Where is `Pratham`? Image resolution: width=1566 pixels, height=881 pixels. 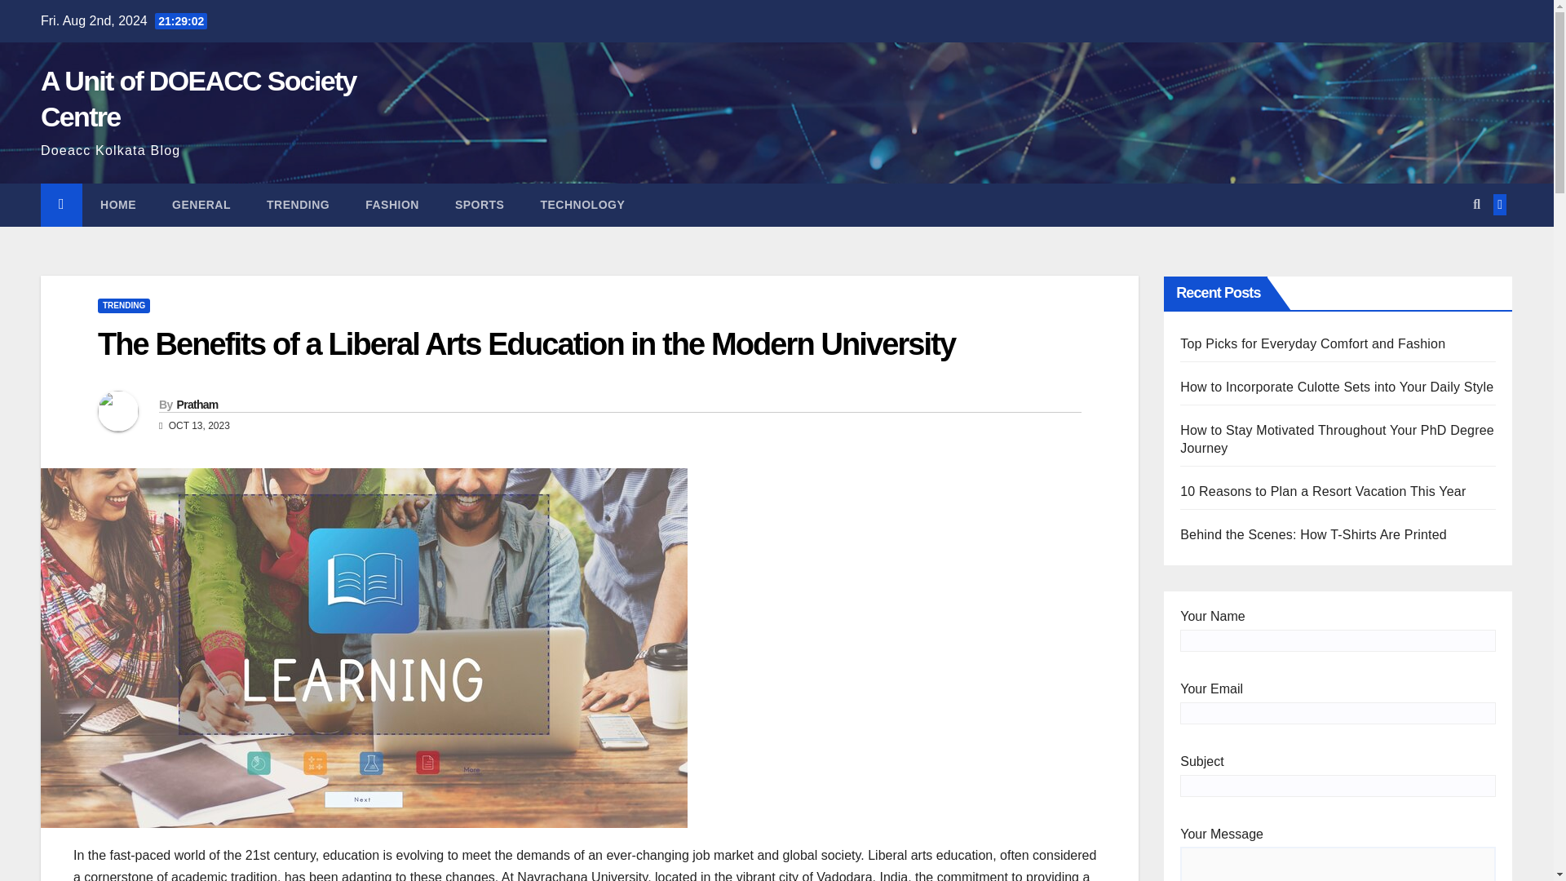
Pratham is located at coordinates (196, 405).